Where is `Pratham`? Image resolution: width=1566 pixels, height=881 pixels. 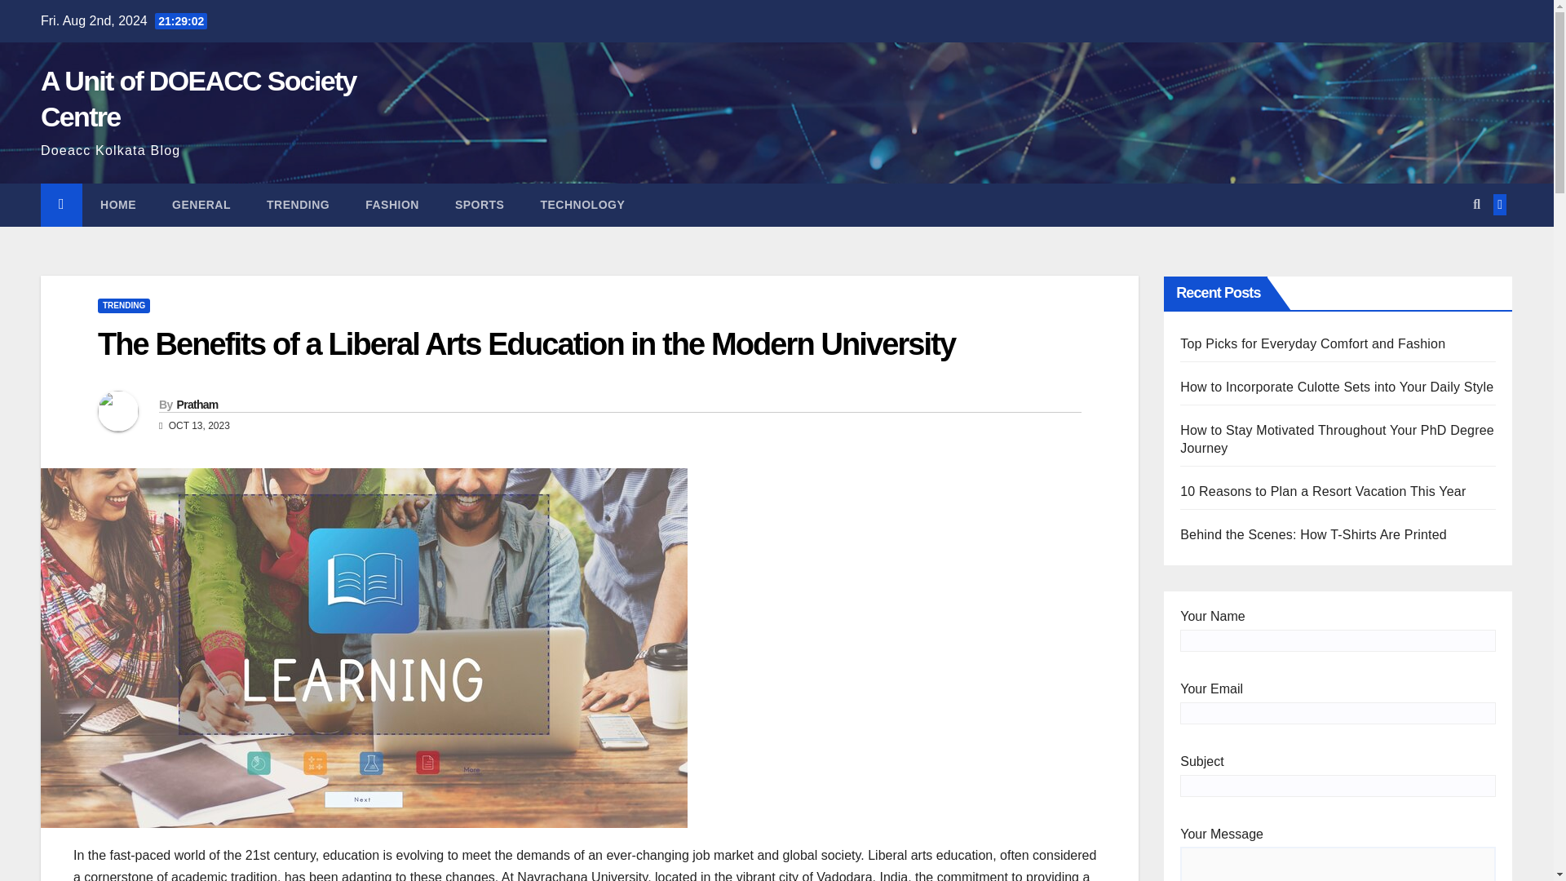
Pratham is located at coordinates (196, 405).